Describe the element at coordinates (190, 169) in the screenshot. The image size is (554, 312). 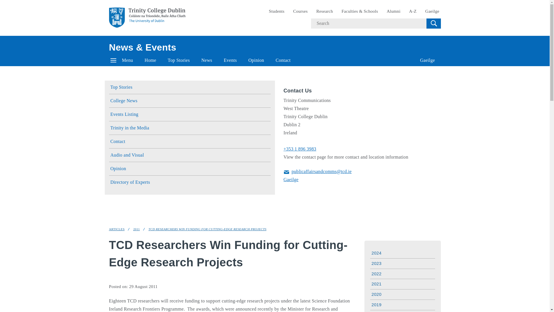
I see `Opinion` at that location.